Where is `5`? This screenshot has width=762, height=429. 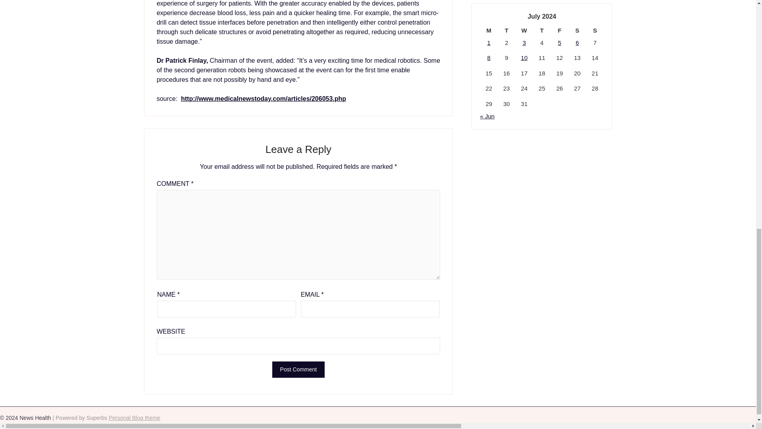 5 is located at coordinates (559, 43).